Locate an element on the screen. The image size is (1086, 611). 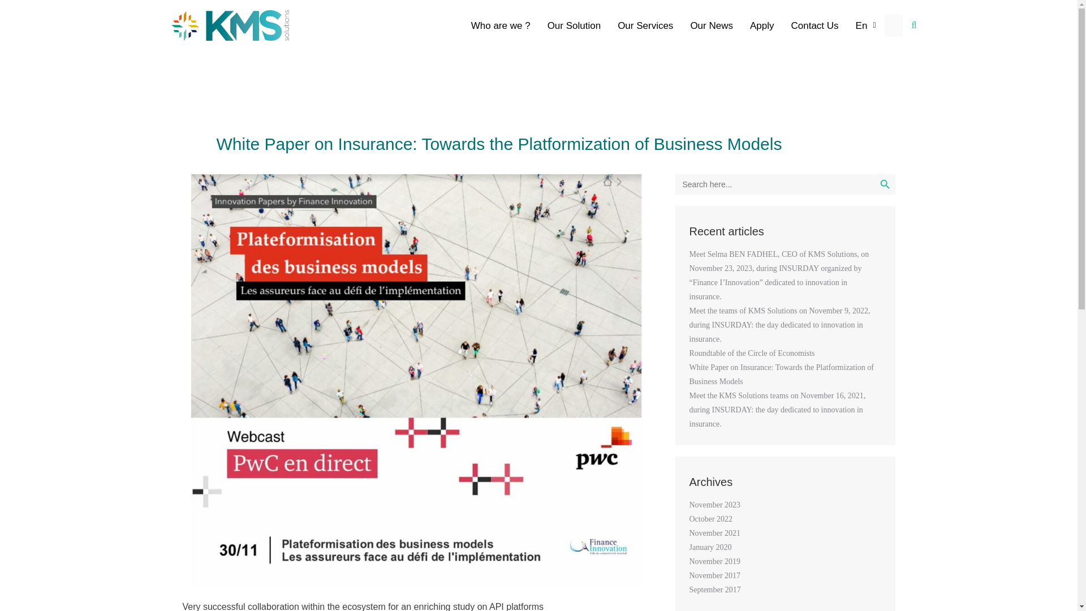
Apply is located at coordinates (762, 26).